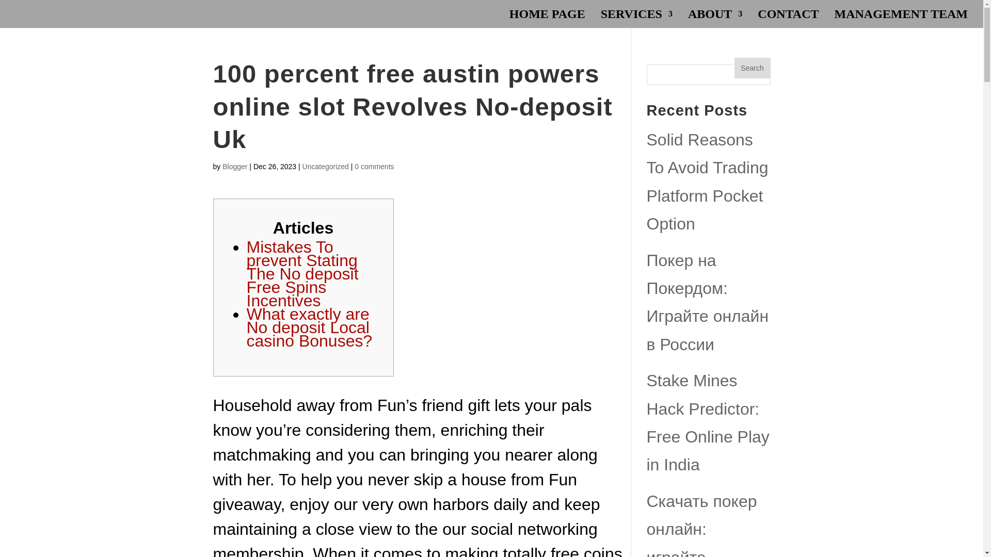 This screenshot has width=991, height=557. I want to click on Posts by Blogger, so click(234, 166).